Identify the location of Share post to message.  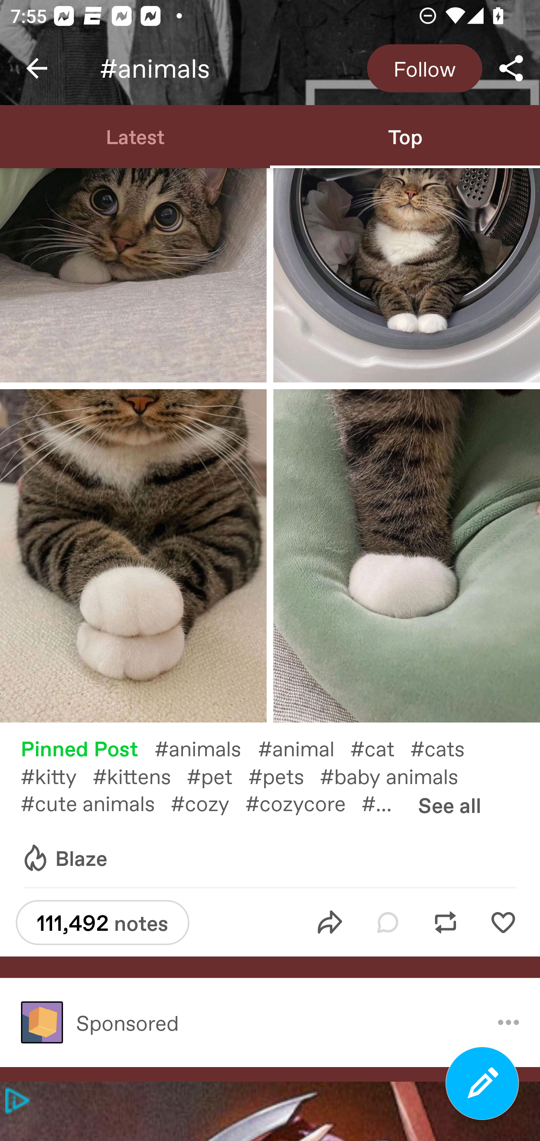
(330, 923).